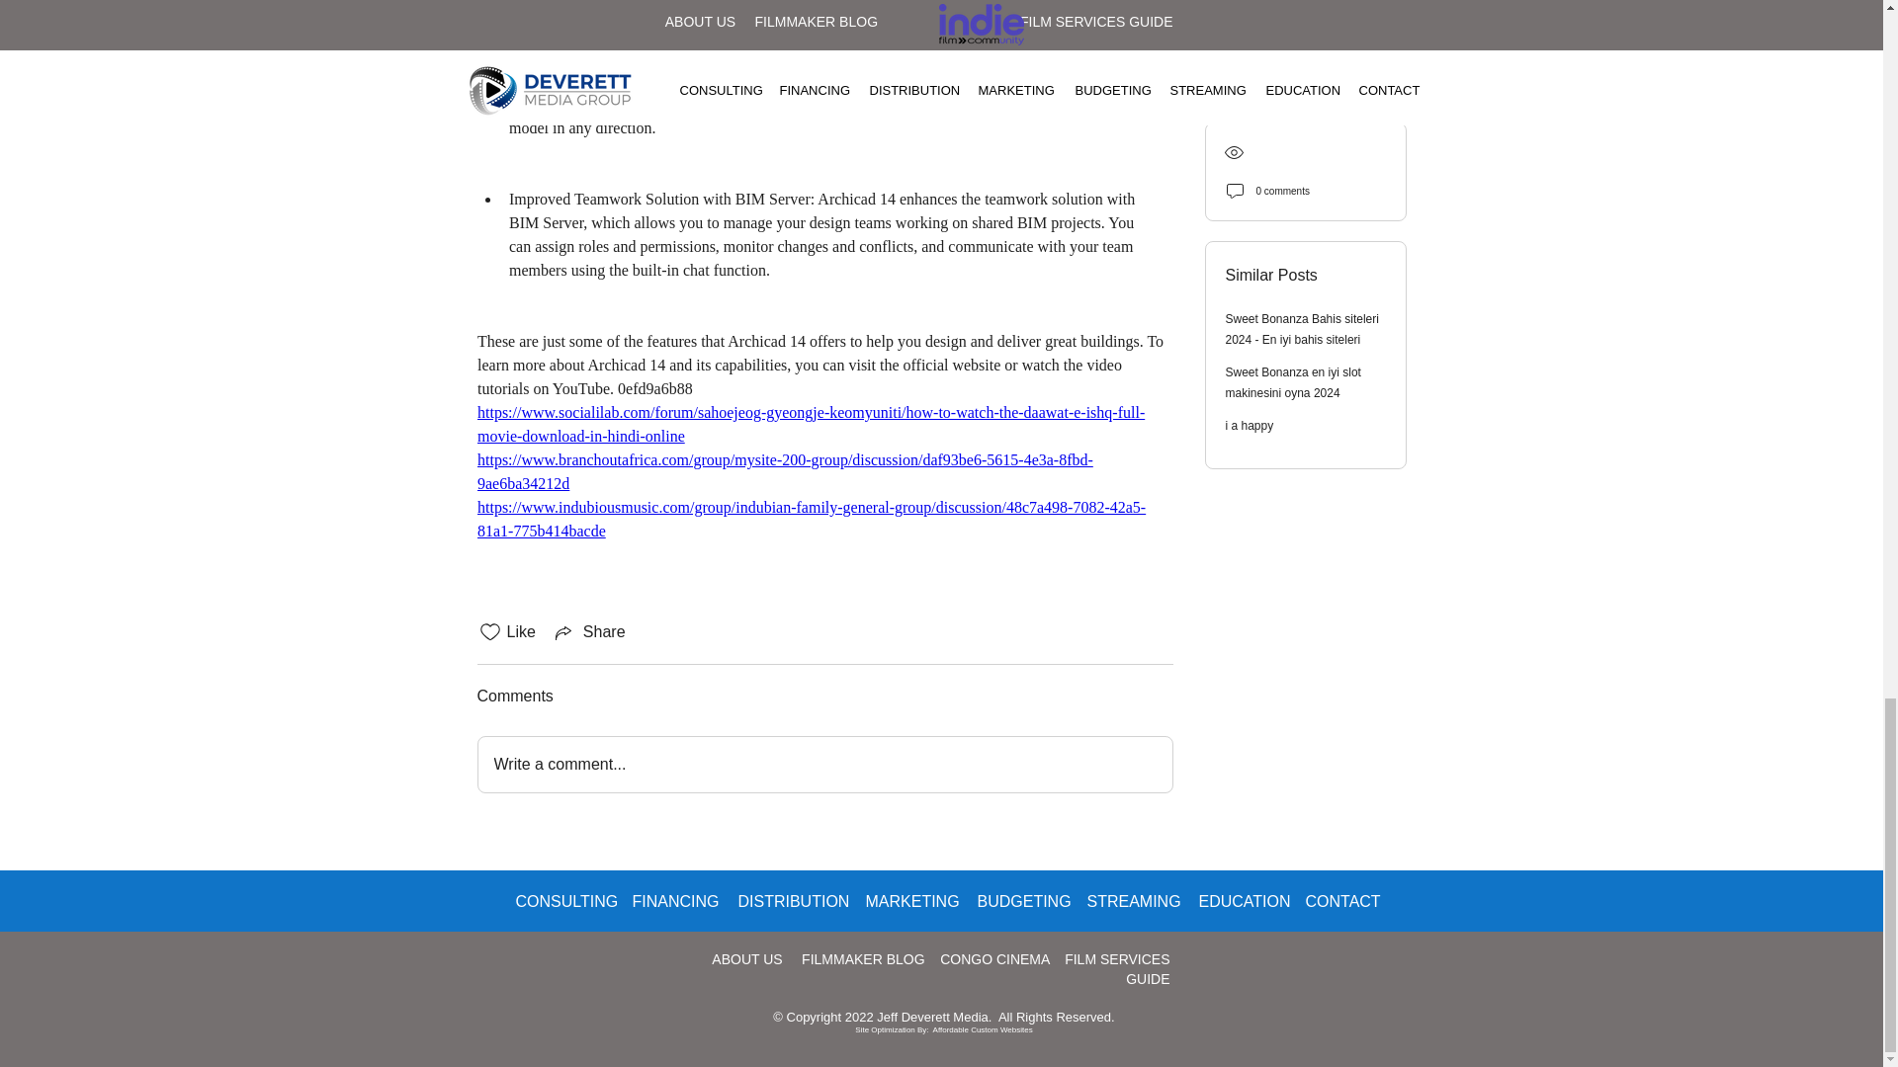  I want to click on Share, so click(589, 632).